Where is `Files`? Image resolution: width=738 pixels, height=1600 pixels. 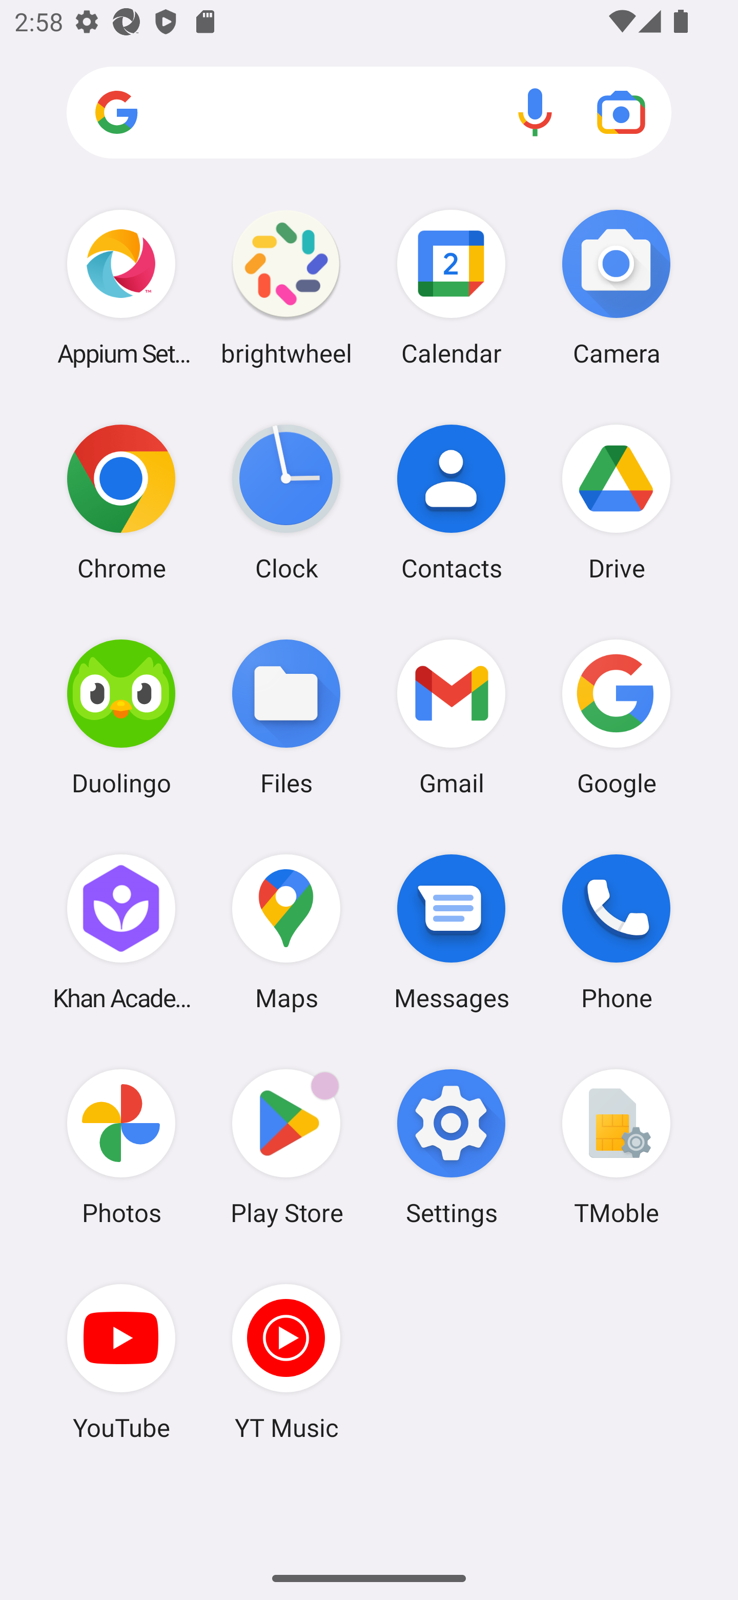
Files is located at coordinates (286, 716).